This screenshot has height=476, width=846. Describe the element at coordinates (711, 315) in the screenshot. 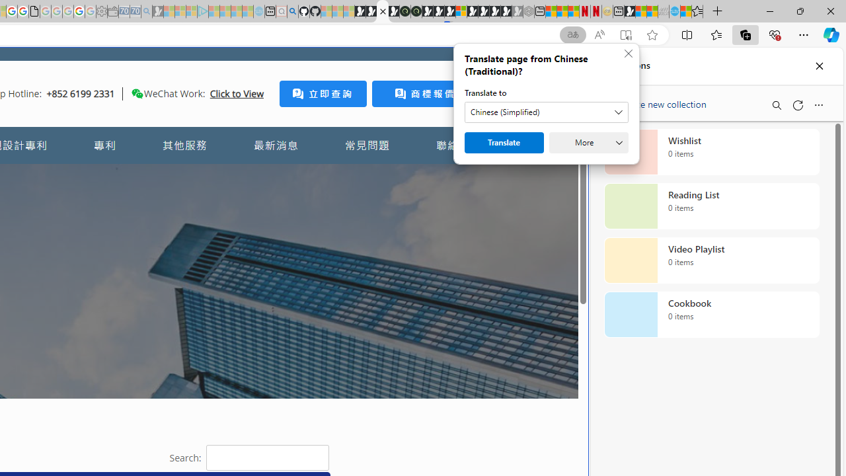

I see `Cookbook collection, 0 items` at that location.